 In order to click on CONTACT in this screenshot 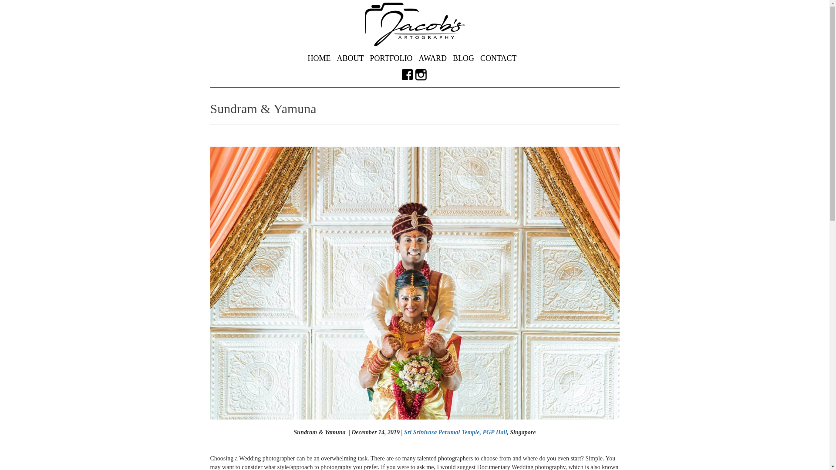, I will do `click(501, 58)`.